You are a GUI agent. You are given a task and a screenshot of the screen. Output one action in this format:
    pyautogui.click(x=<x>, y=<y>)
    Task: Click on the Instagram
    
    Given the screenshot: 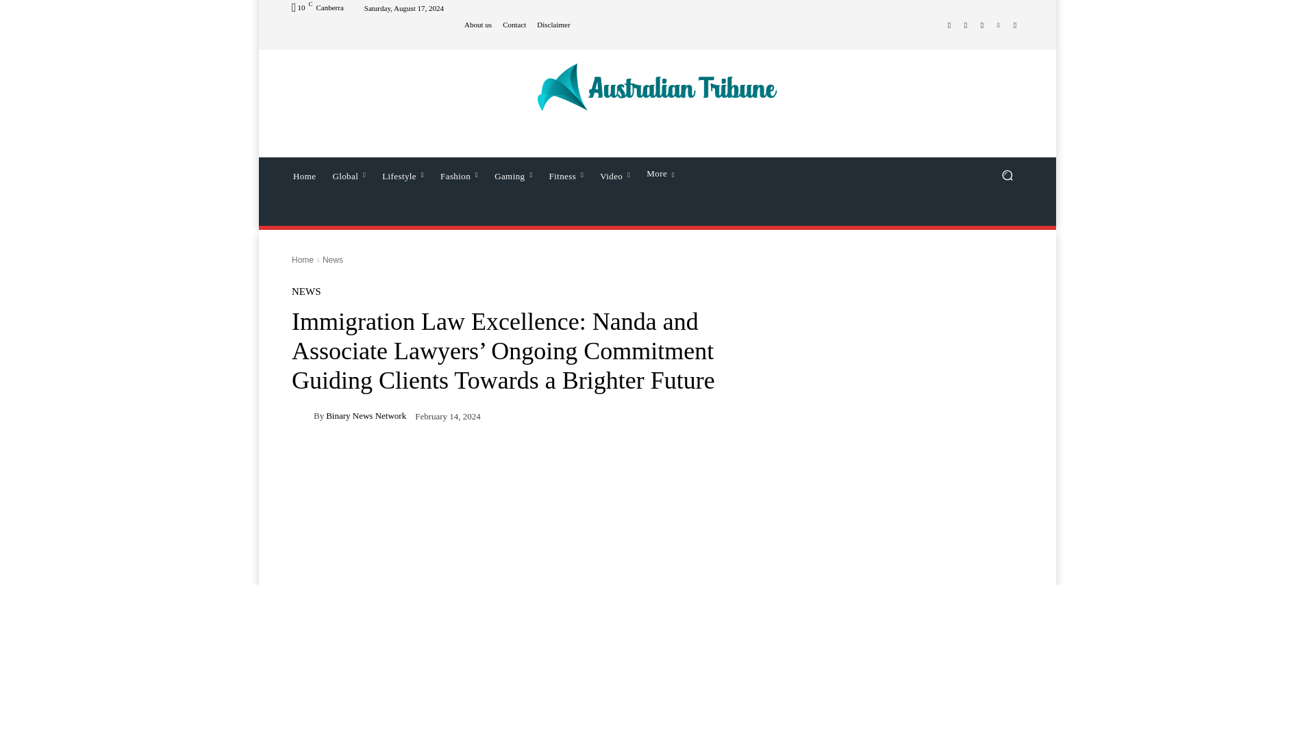 What is the action you would take?
    pyautogui.click(x=966, y=24)
    